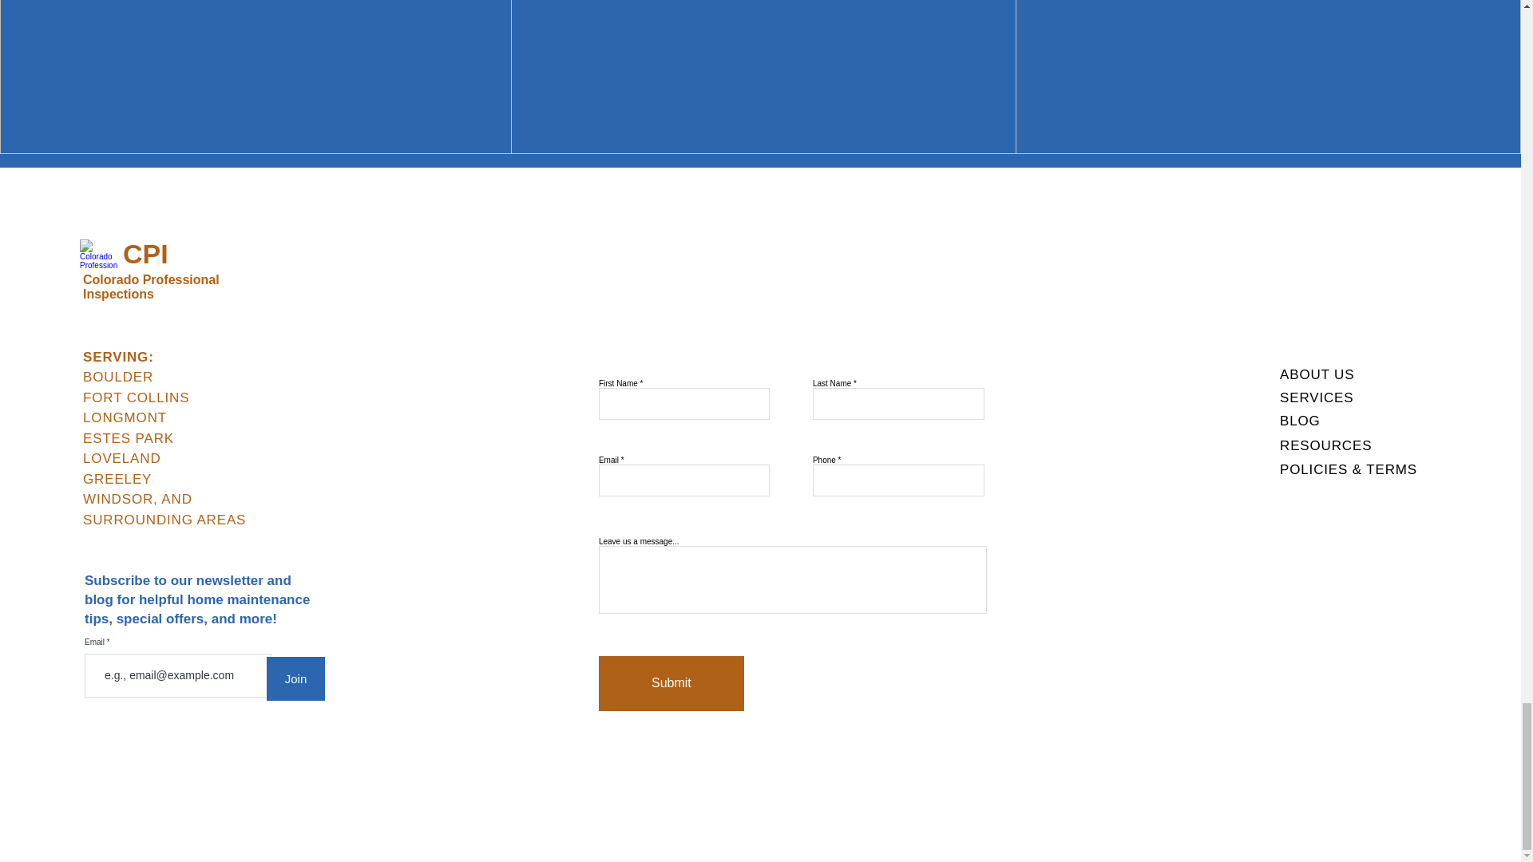 The height and width of the screenshot is (862, 1533). I want to click on CPI, so click(145, 254).